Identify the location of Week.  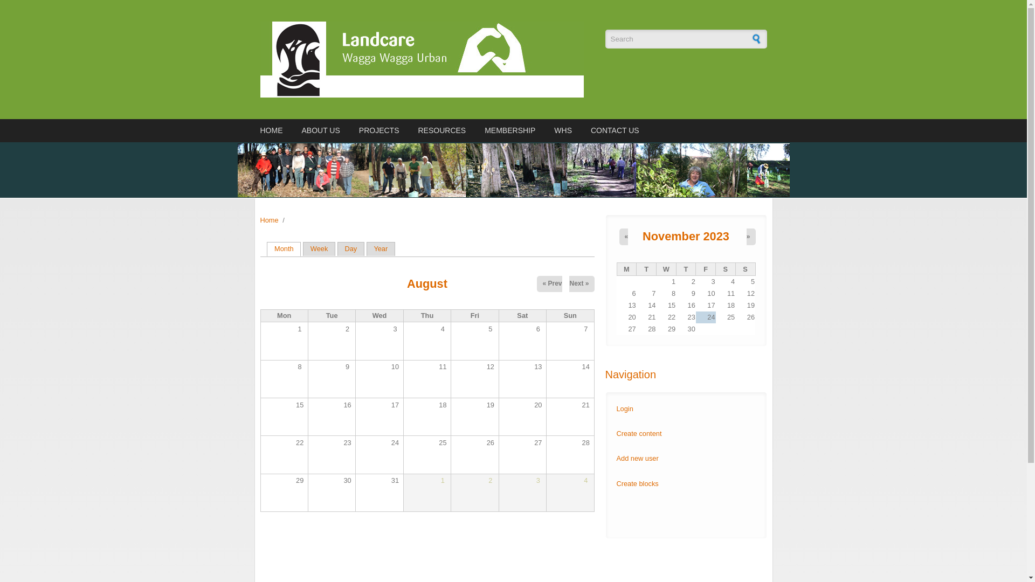
(319, 249).